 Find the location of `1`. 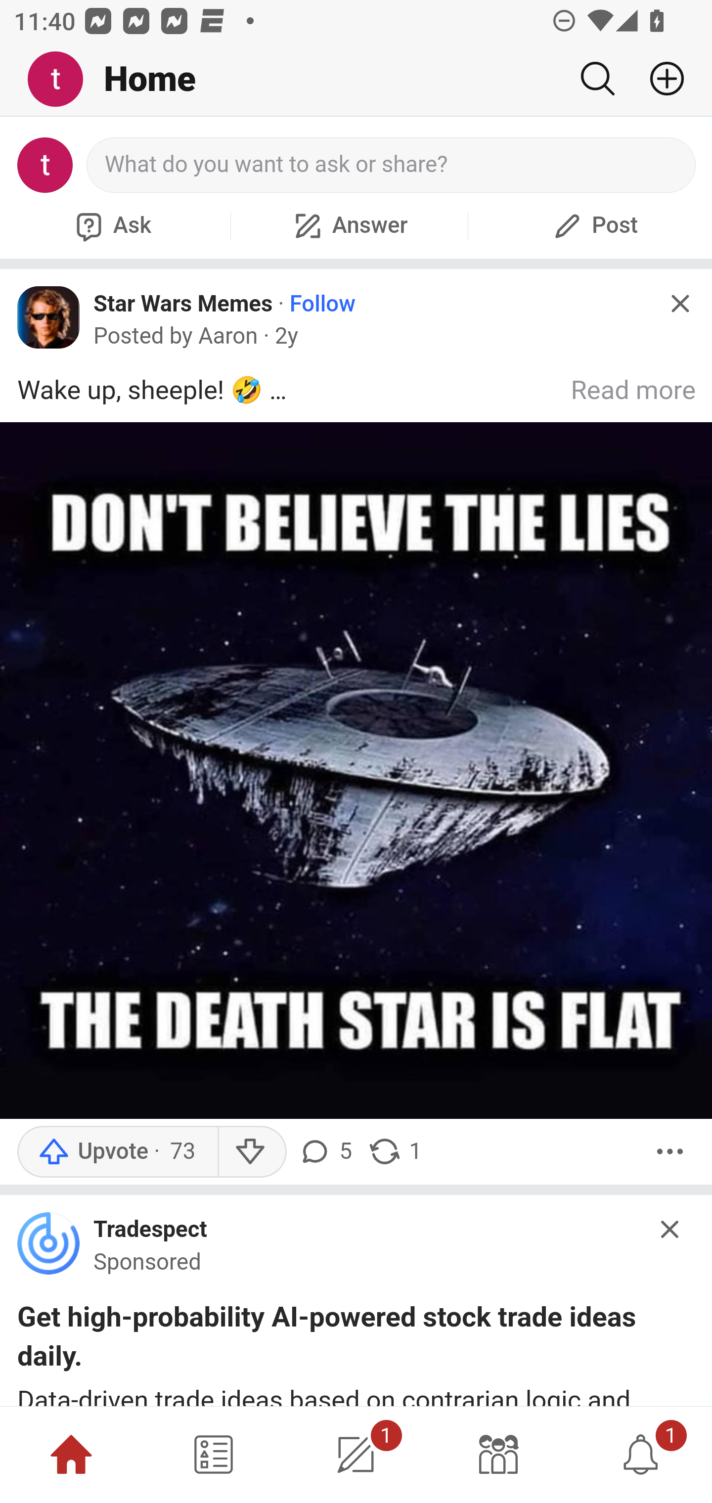

1 is located at coordinates (641, 1455).